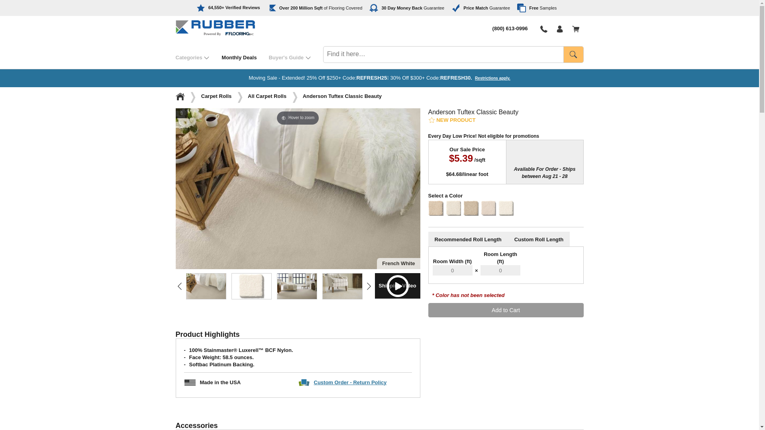  I want to click on French White, so click(342, 286).